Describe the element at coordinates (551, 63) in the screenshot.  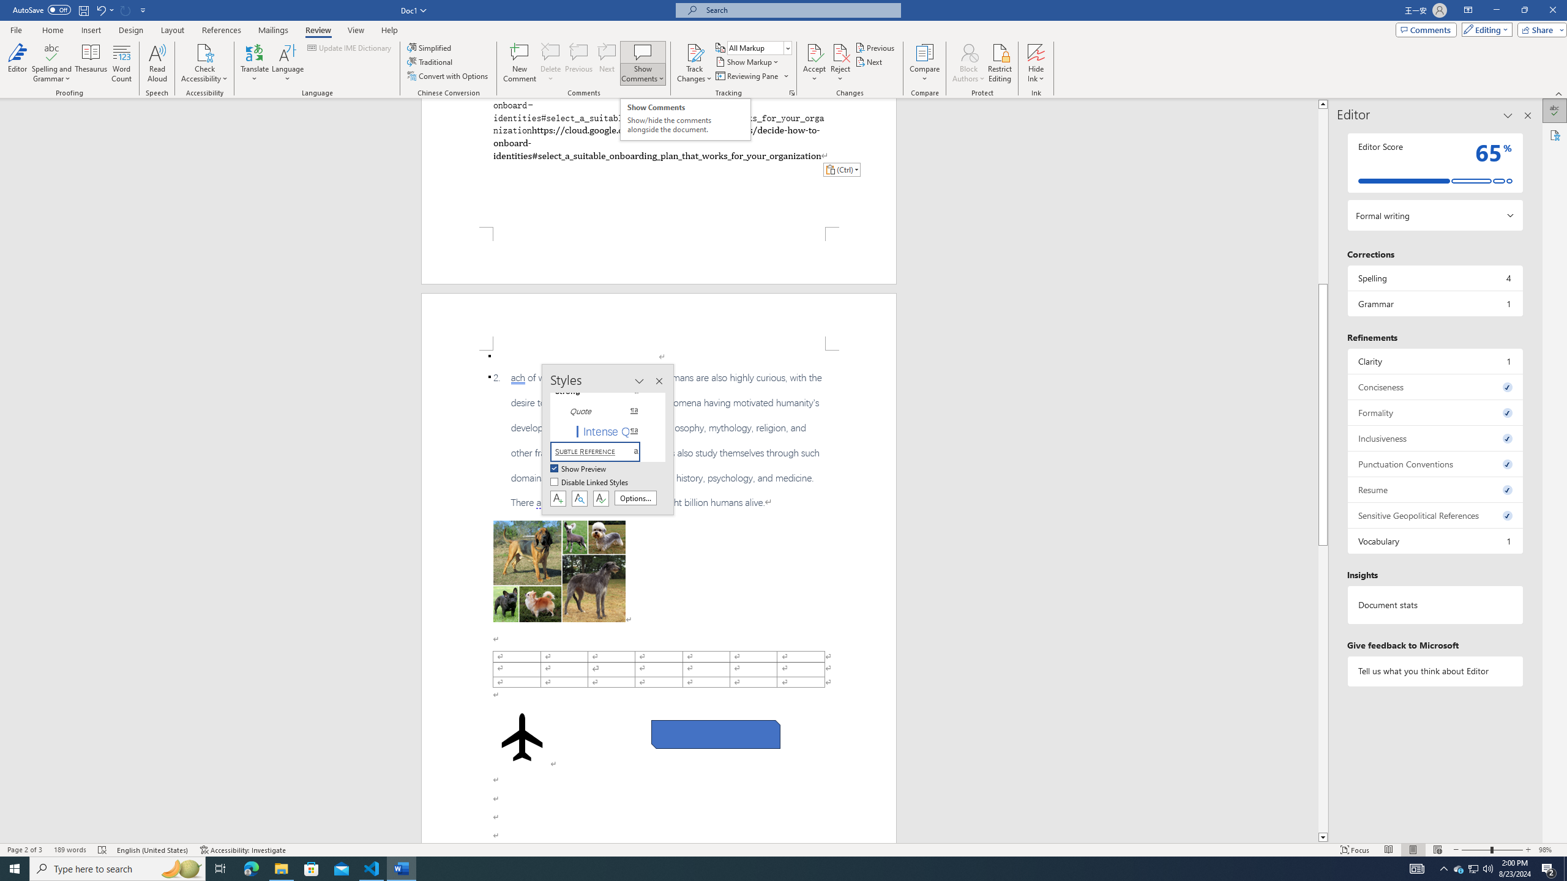
I see `Delete` at that location.